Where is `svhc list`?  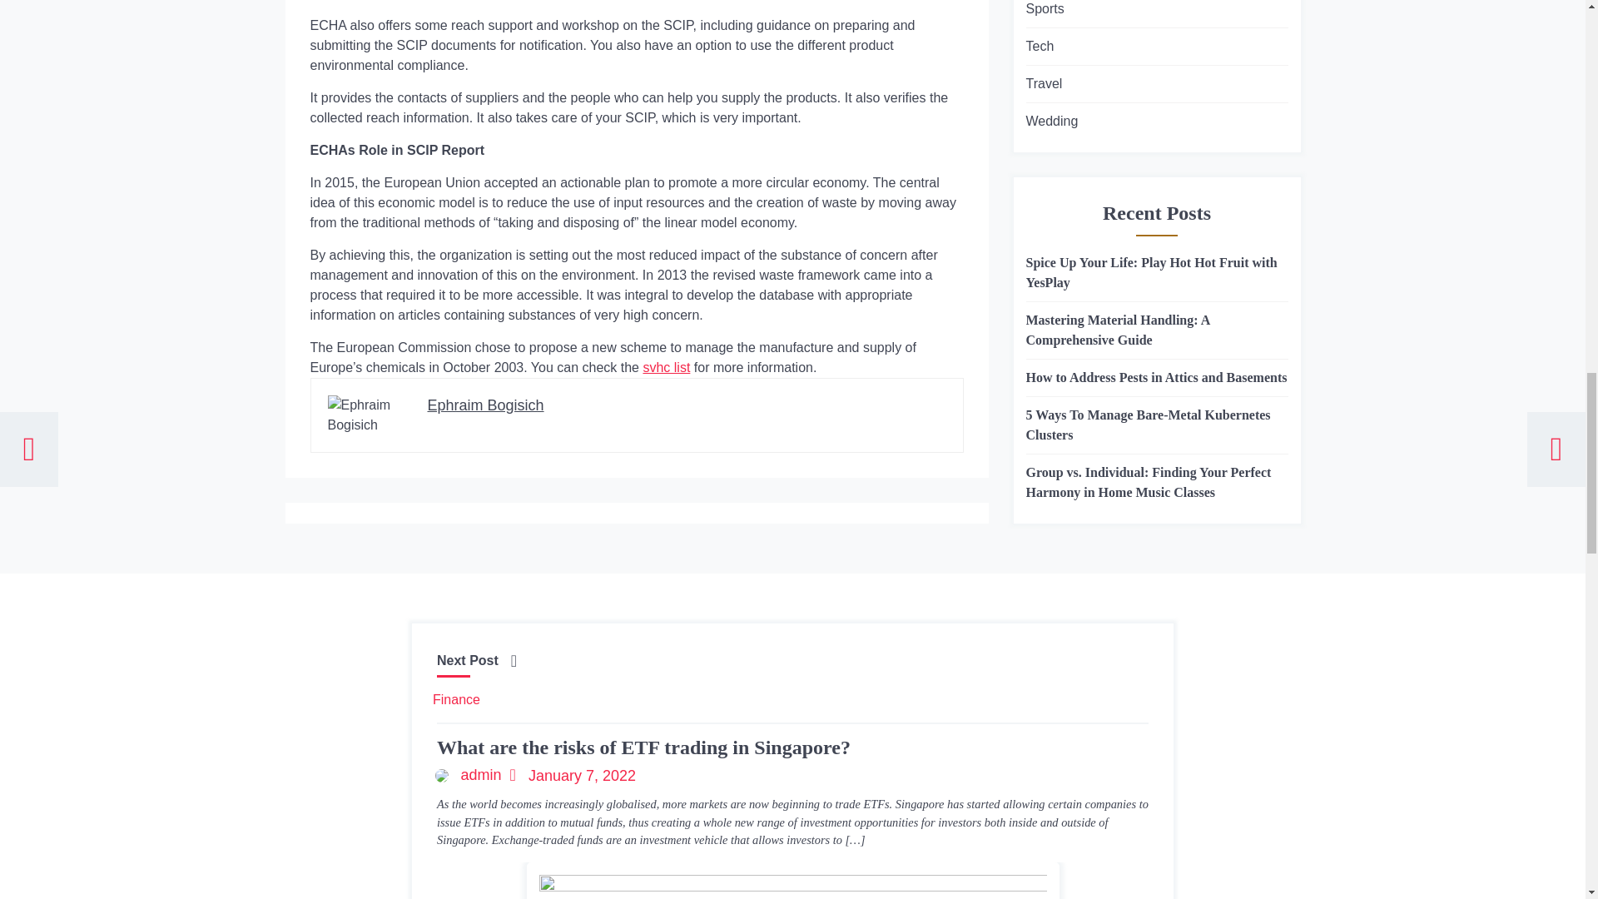 svhc list is located at coordinates (666, 368).